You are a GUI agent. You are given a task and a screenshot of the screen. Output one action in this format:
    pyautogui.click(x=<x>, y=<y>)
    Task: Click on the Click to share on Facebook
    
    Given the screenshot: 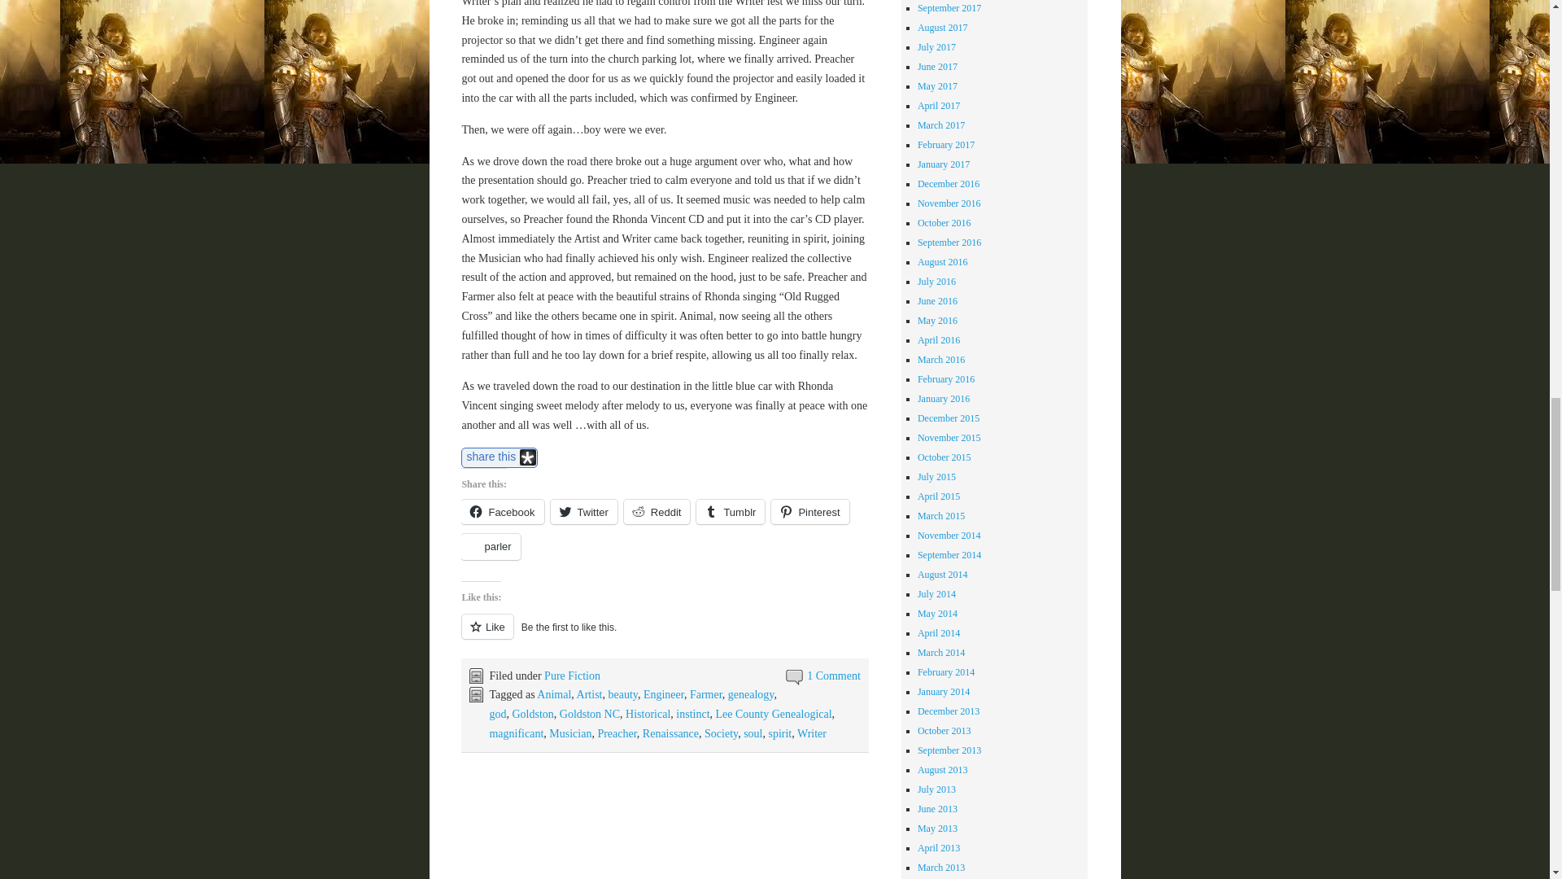 What is the action you would take?
    pyautogui.click(x=502, y=511)
    